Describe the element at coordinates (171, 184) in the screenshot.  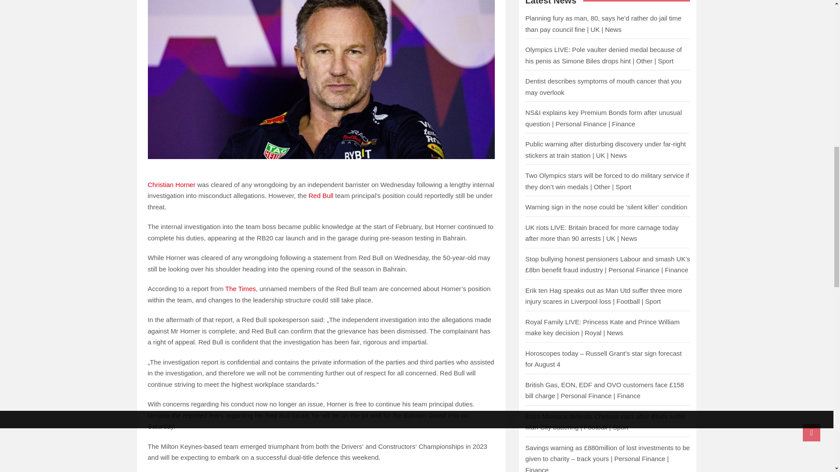
I see `Christian Horner` at that location.